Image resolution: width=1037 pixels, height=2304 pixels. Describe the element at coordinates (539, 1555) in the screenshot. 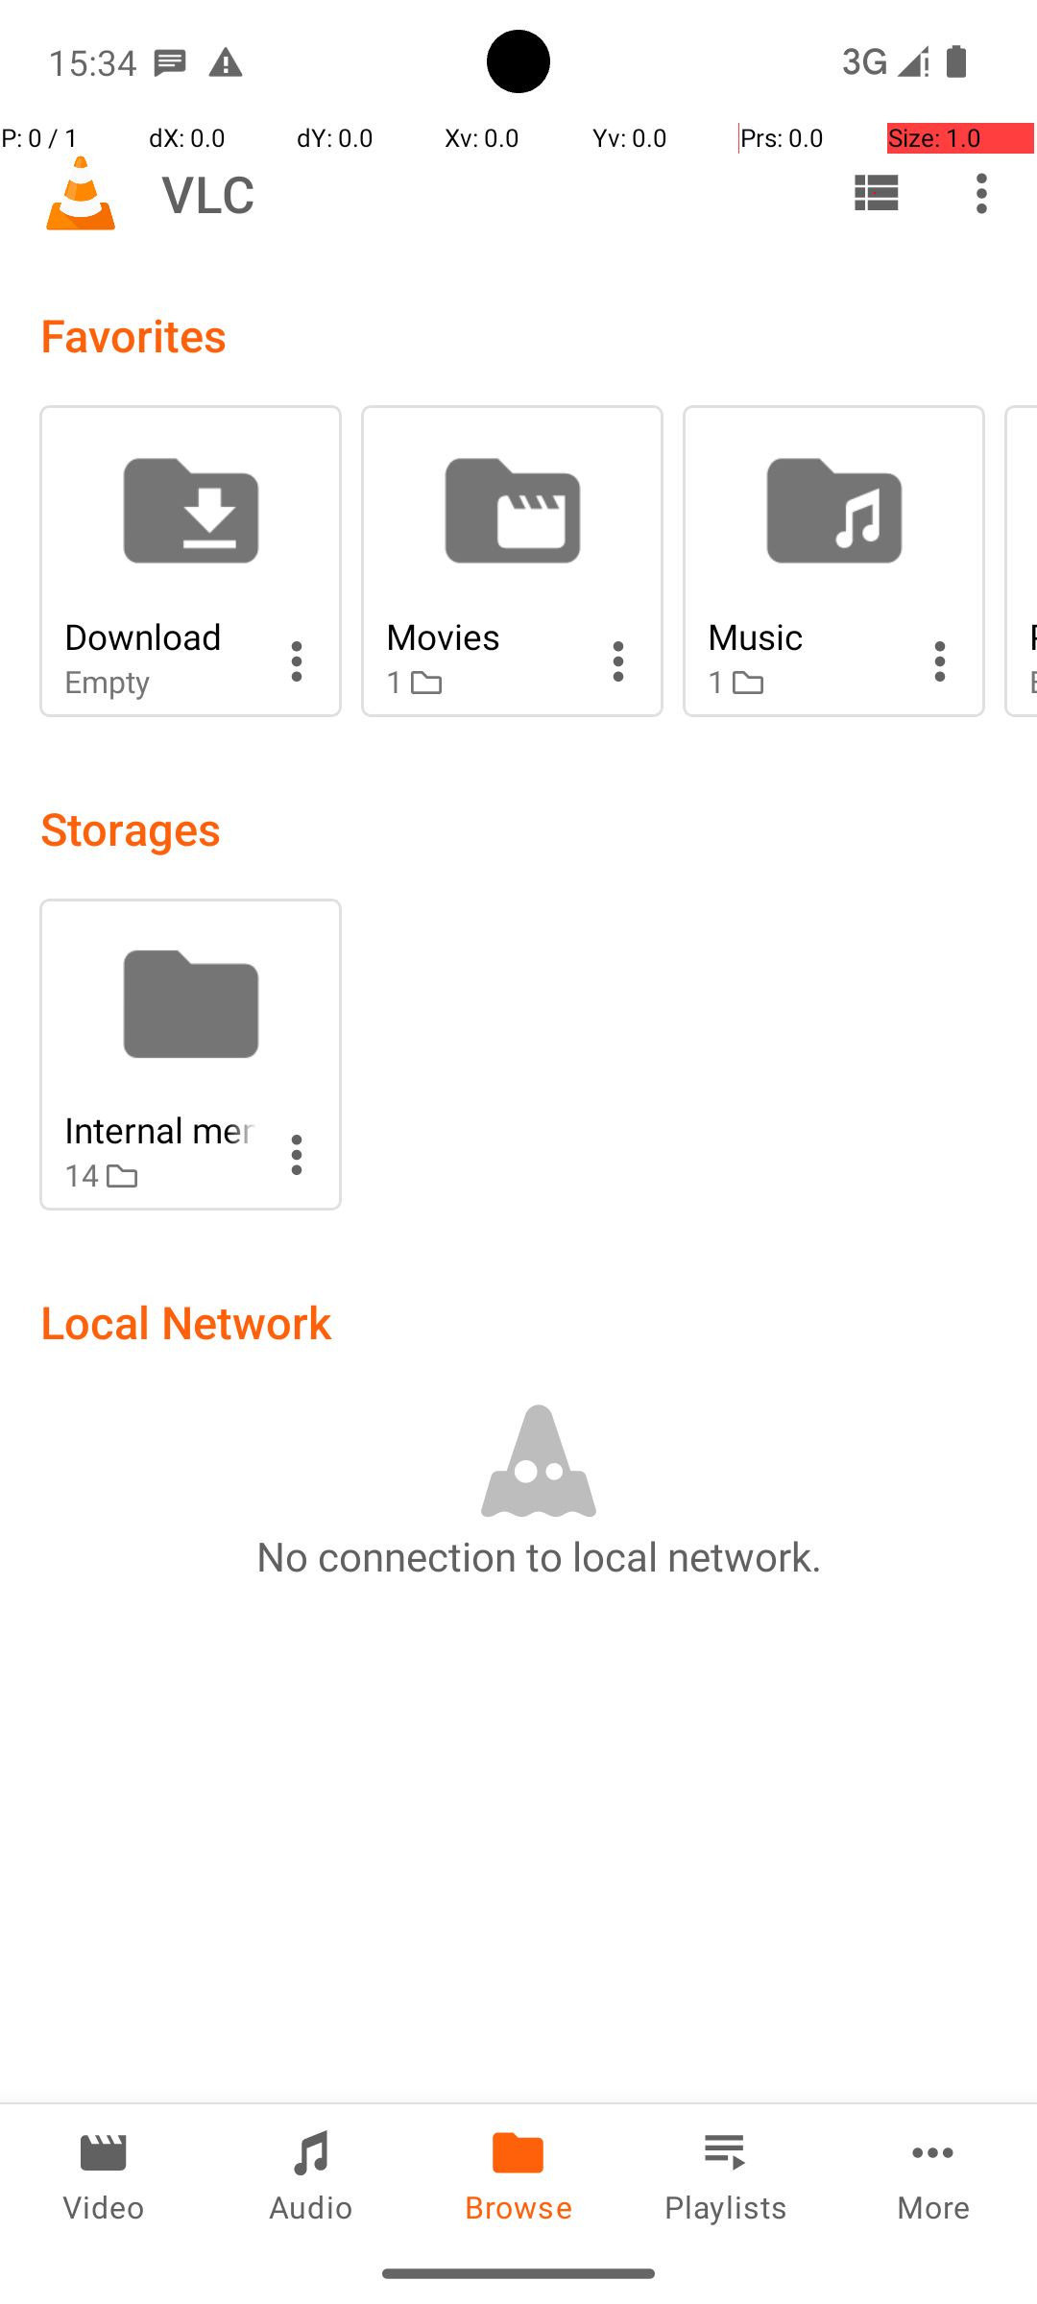

I see `No connection to local network.` at that location.